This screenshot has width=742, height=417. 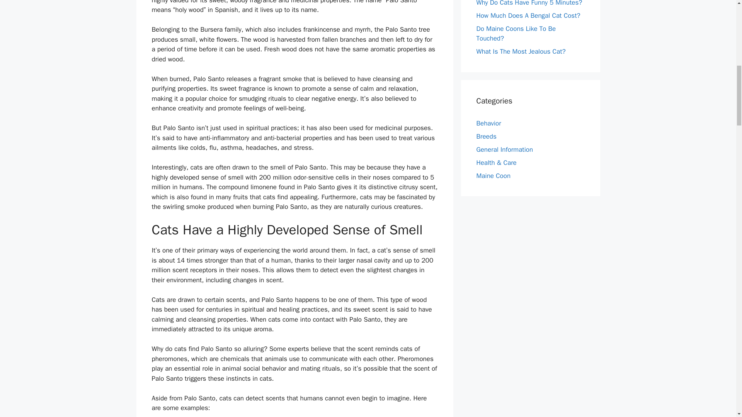 What do you see at coordinates (528, 15) in the screenshot?
I see `How Much Does A Bengal Cat Cost?` at bounding box center [528, 15].